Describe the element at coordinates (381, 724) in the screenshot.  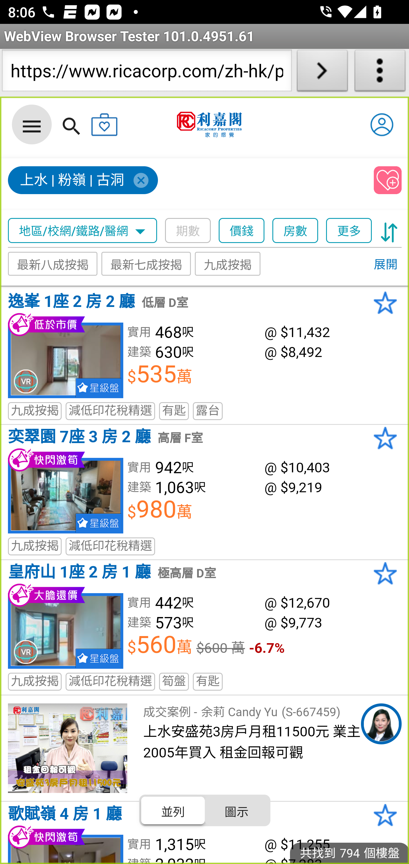
I see `Candy Yu` at that location.